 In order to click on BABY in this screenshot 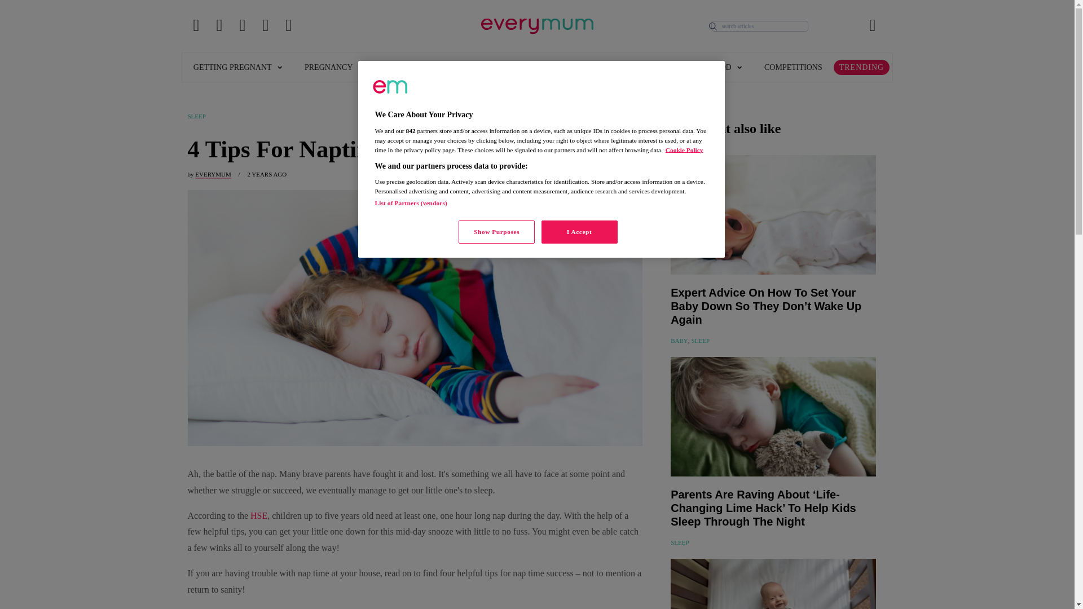, I will do `click(402, 67)`.